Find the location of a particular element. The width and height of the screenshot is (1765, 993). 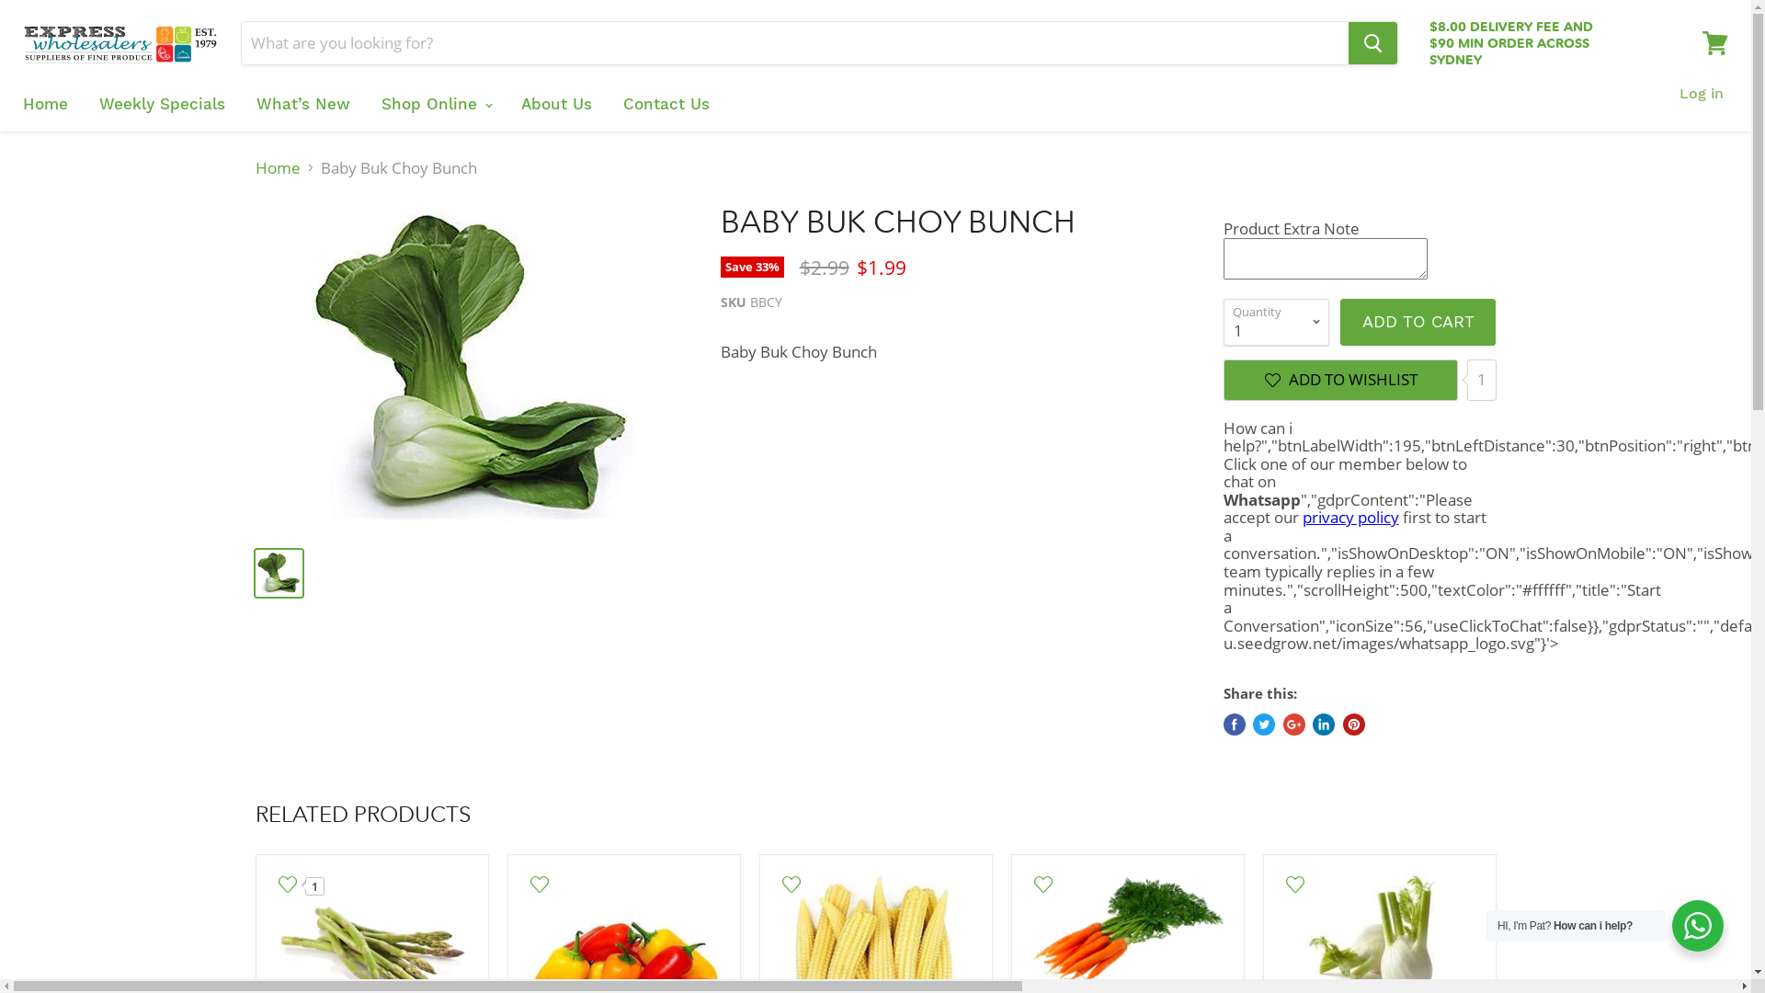

View cart is located at coordinates (1715, 43).